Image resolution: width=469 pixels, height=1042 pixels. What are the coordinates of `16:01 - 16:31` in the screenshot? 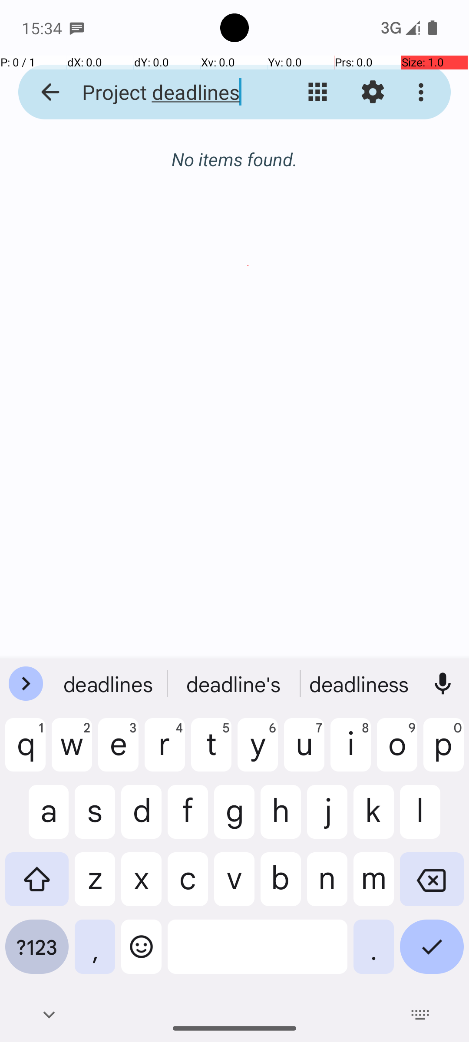 It's located at (92, 640).